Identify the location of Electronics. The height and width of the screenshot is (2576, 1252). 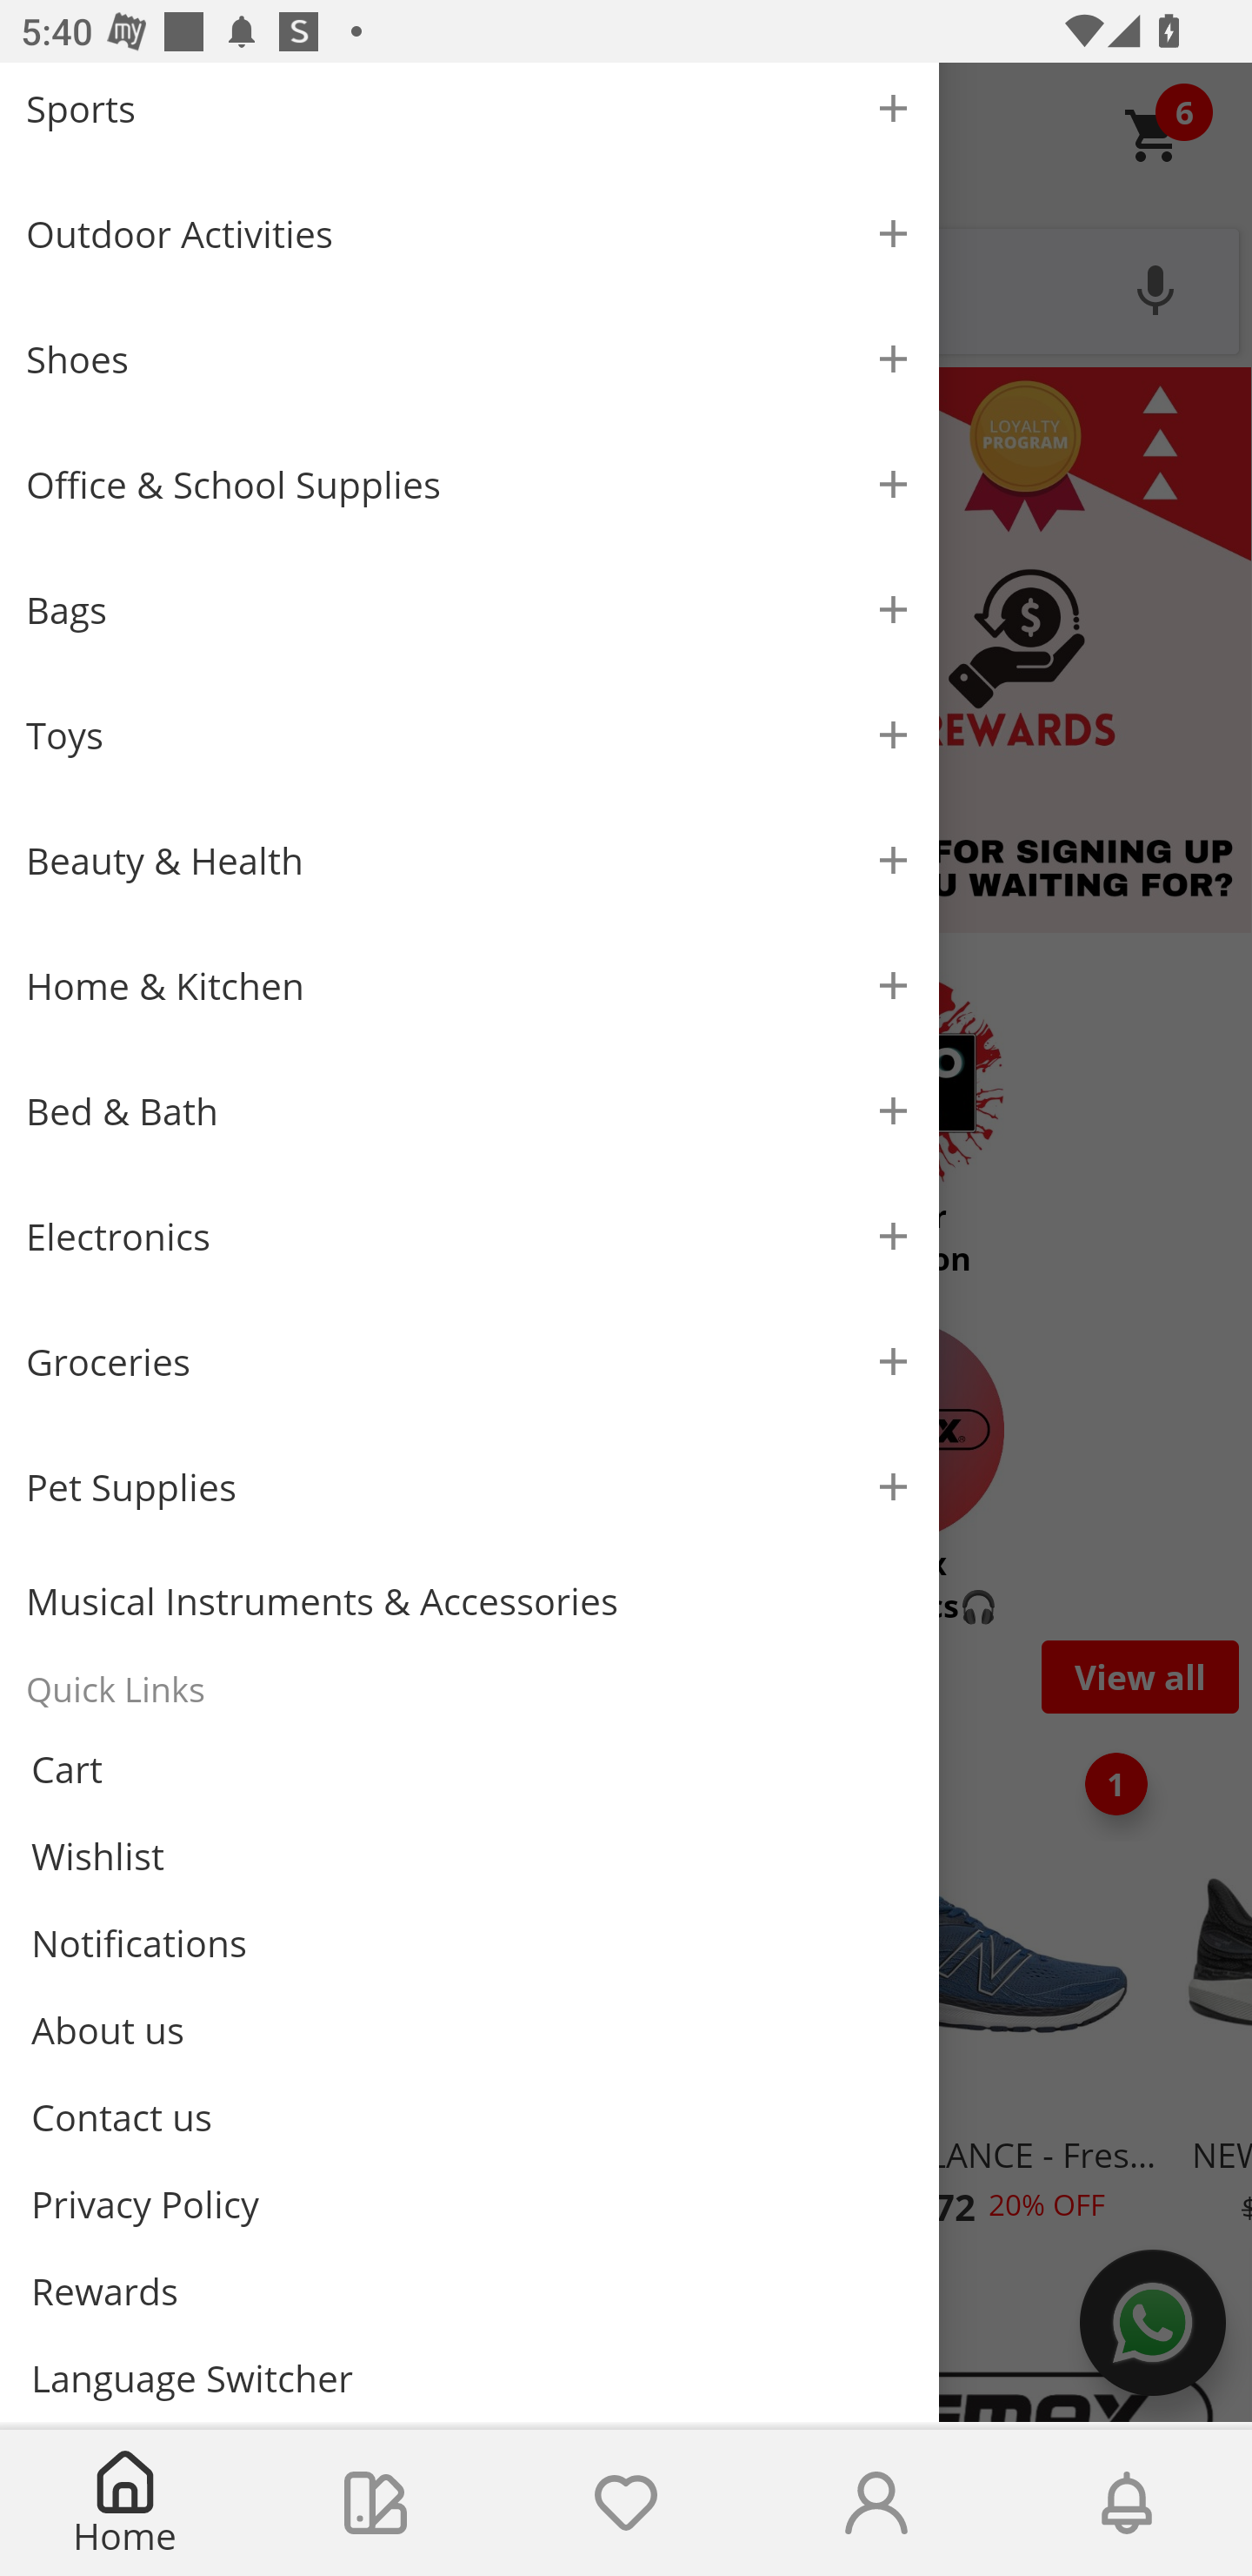
(469, 1236).